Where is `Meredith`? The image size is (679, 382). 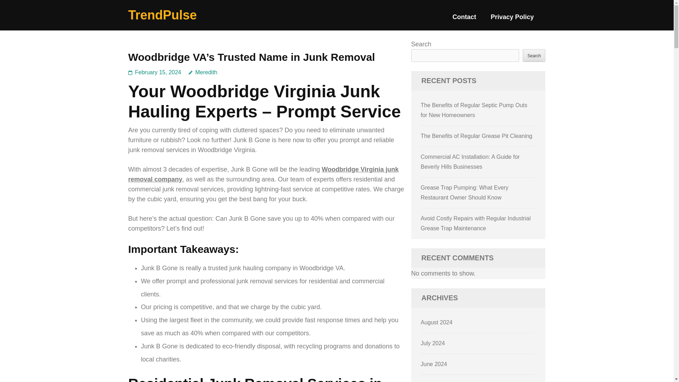
Meredith is located at coordinates (203, 72).